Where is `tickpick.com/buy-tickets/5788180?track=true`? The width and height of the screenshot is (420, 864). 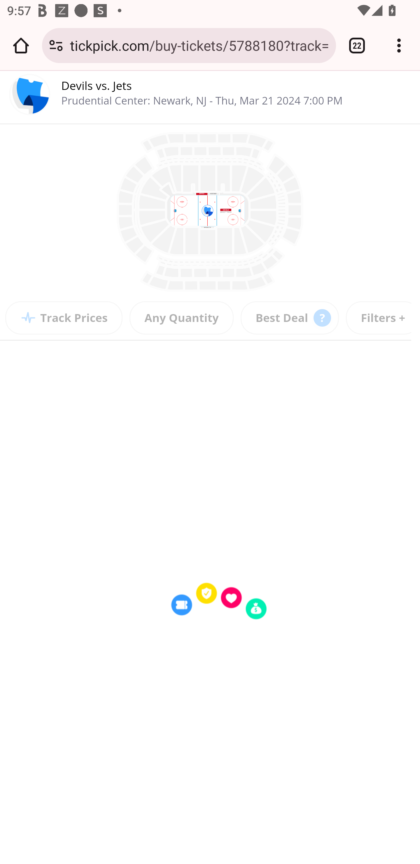 tickpick.com/buy-tickets/5788180?track=true is located at coordinates (199, 45).